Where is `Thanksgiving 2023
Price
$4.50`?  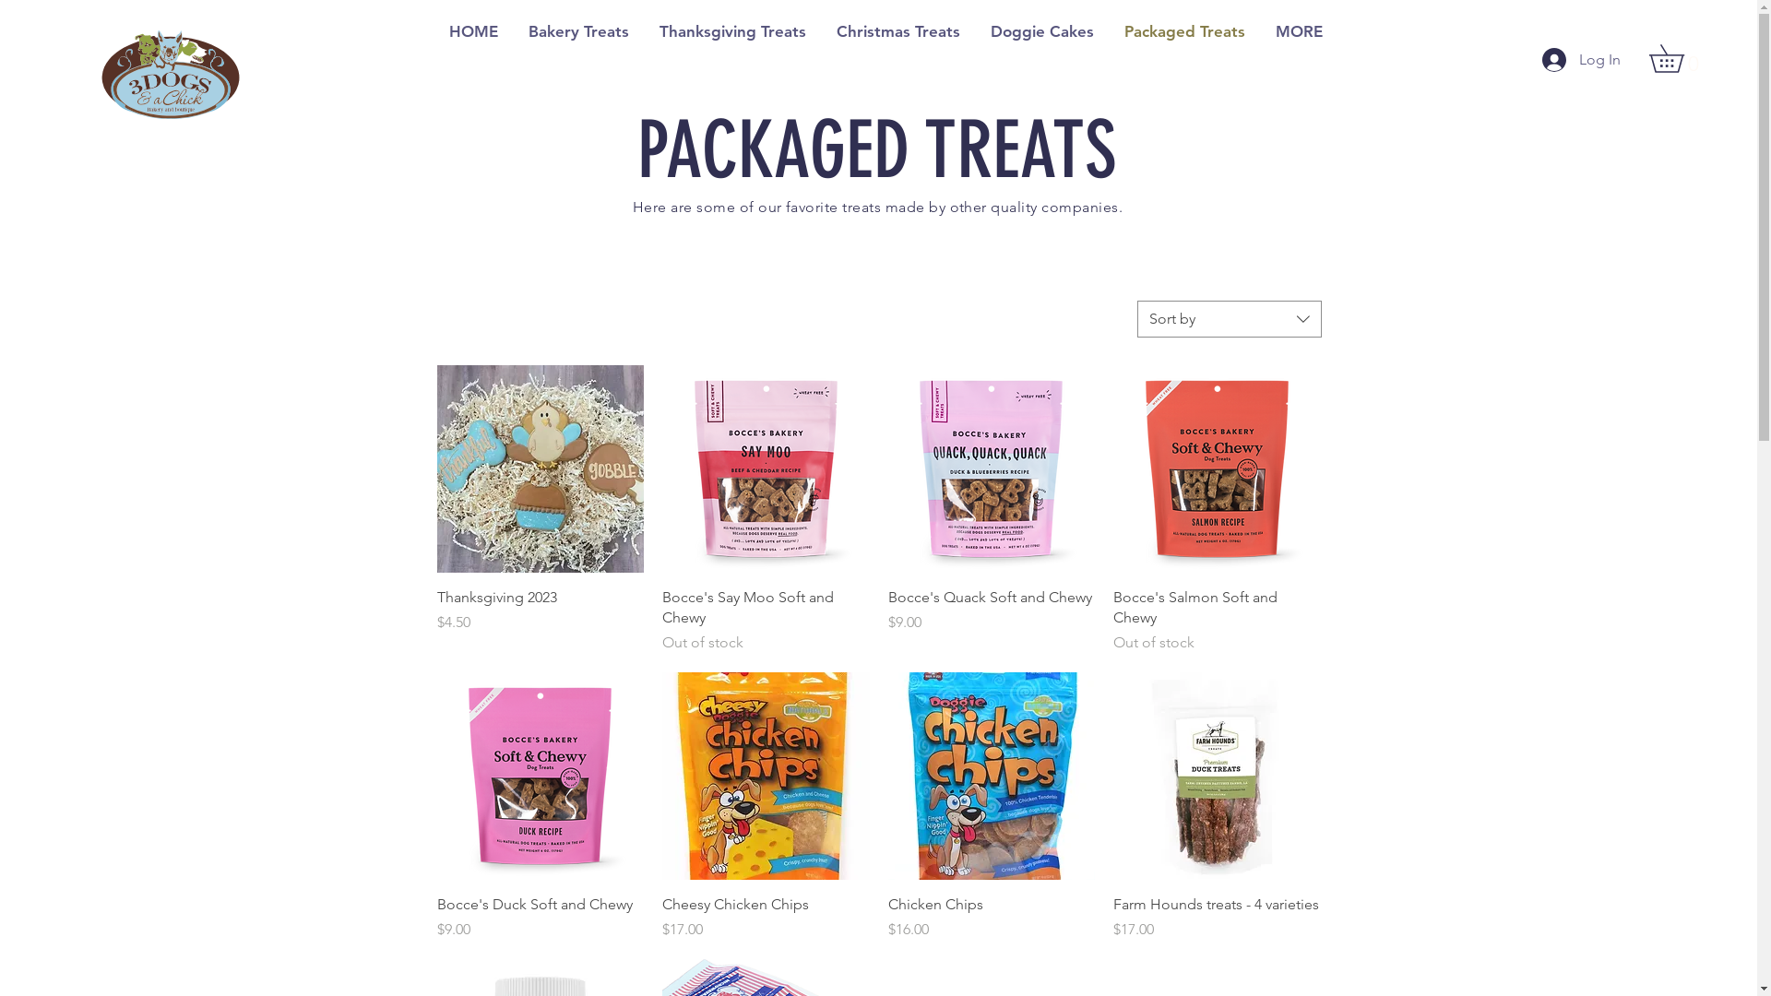
Thanksgiving 2023
Price
$4.50 is located at coordinates (541, 620).